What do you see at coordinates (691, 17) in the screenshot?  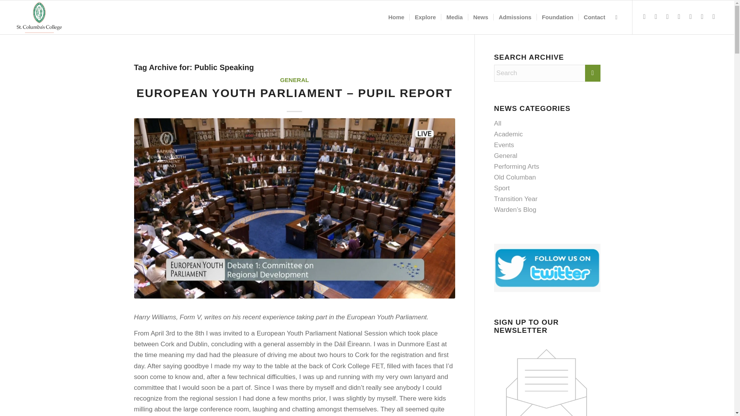 I see `Vimeo` at bounding box center [691, 17].